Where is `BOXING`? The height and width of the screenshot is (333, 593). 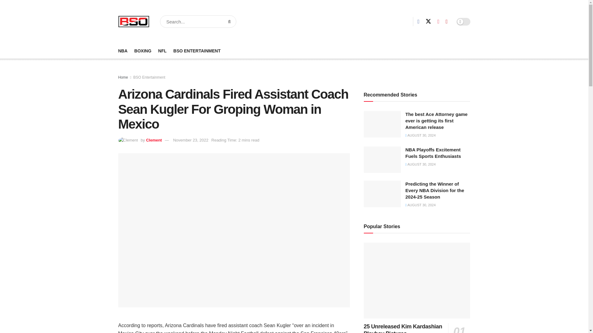
BOXING is located at coordinates (143, 51).